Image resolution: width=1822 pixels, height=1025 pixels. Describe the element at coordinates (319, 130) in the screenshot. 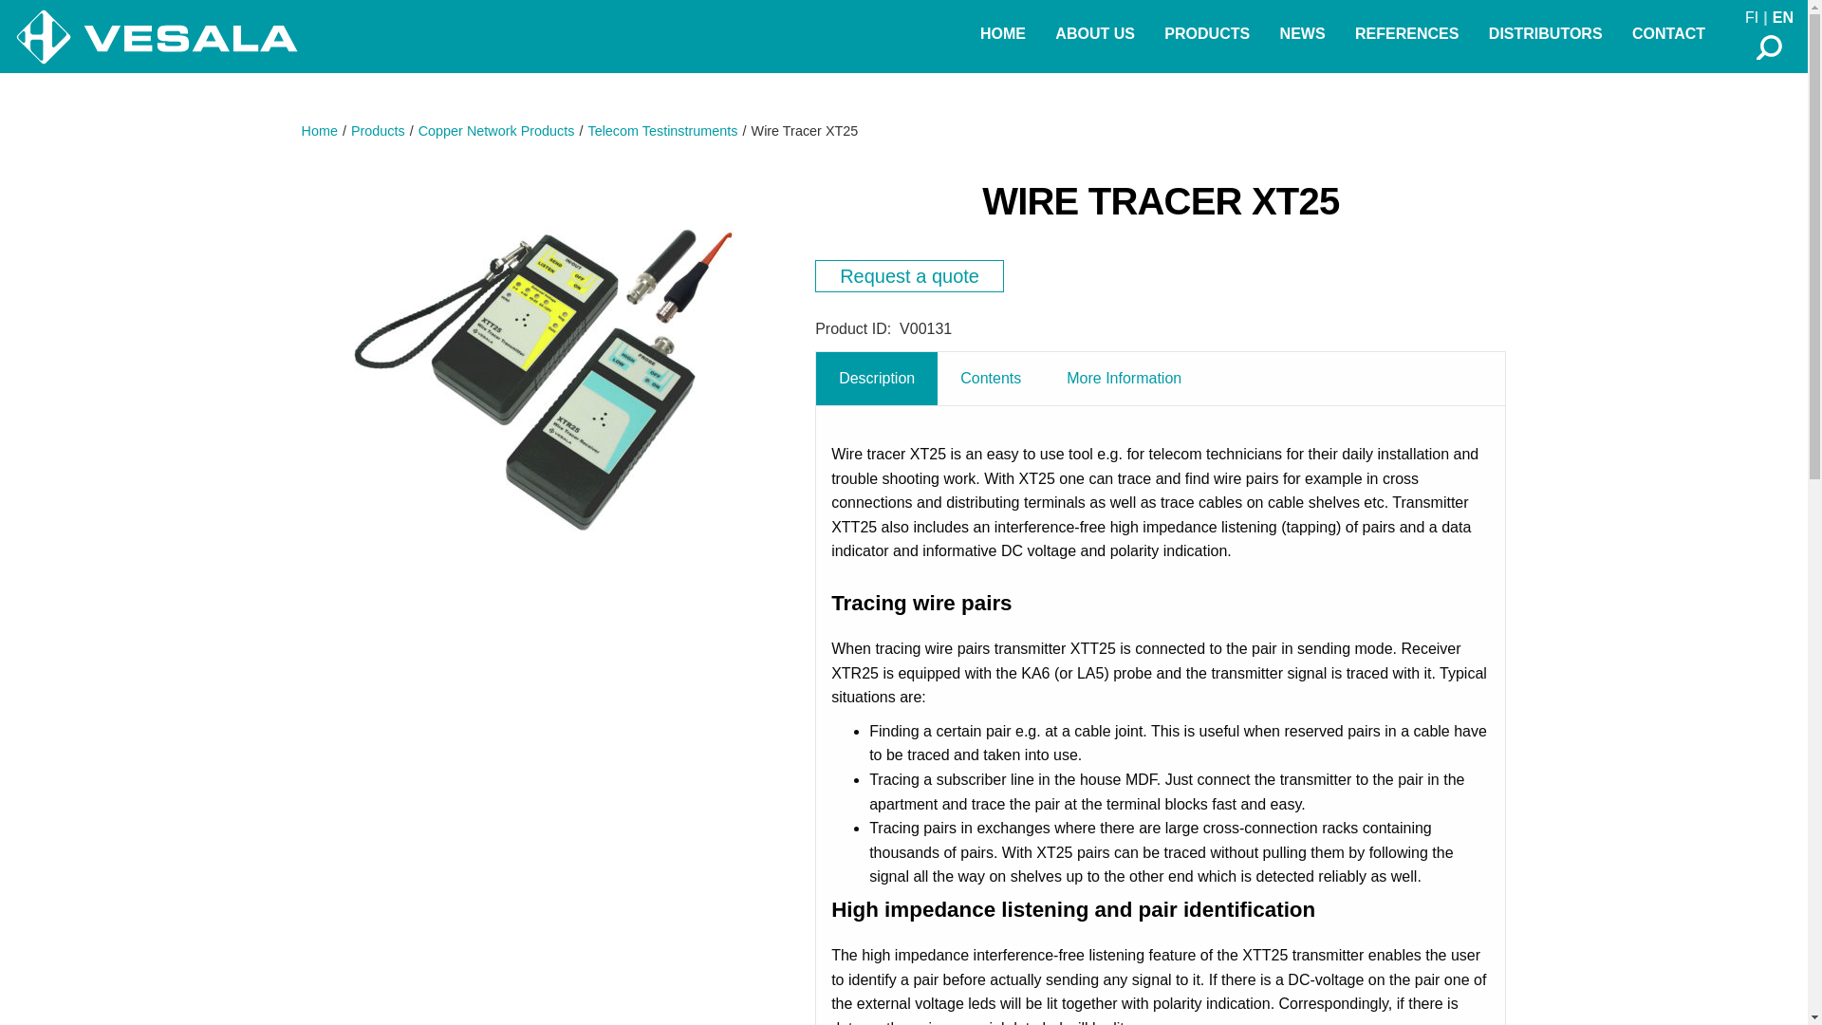

I see `Home` at that location.